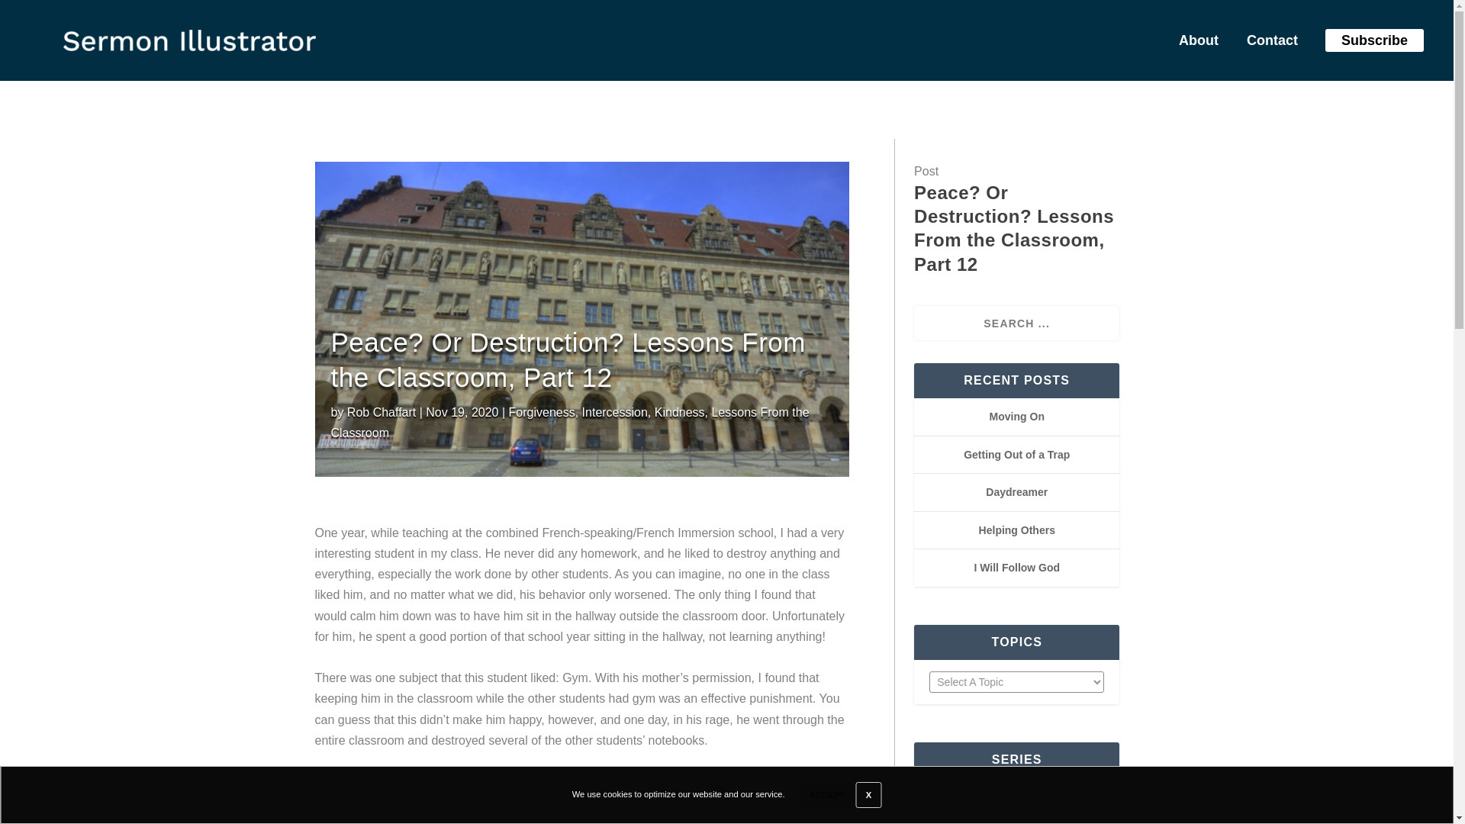 The height and width of the screenshot is (824, 1465). Describe the element at coordinates (868, 795) in the screenshot. I see `X` at that location.